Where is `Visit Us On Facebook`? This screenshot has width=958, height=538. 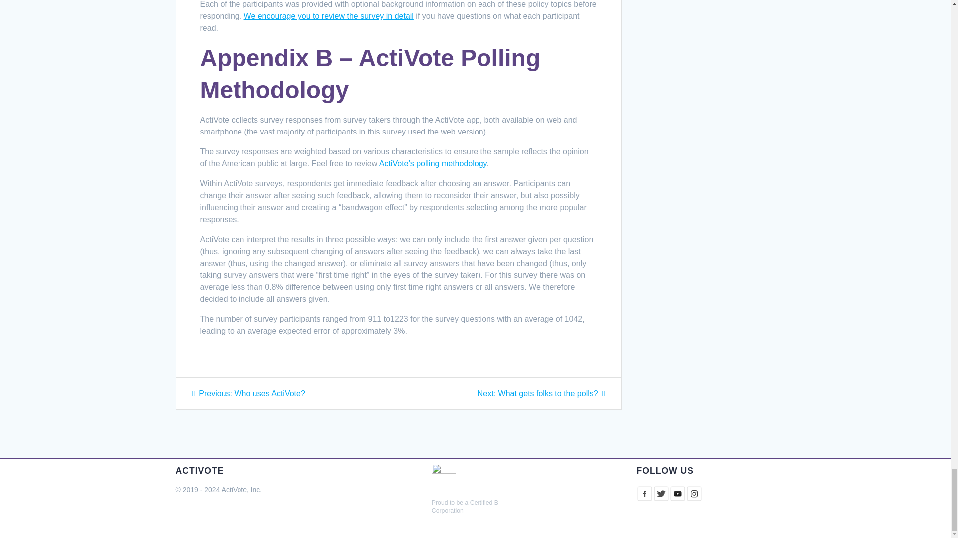 Visit Us On Facebook is located at coordinates (661, 499).